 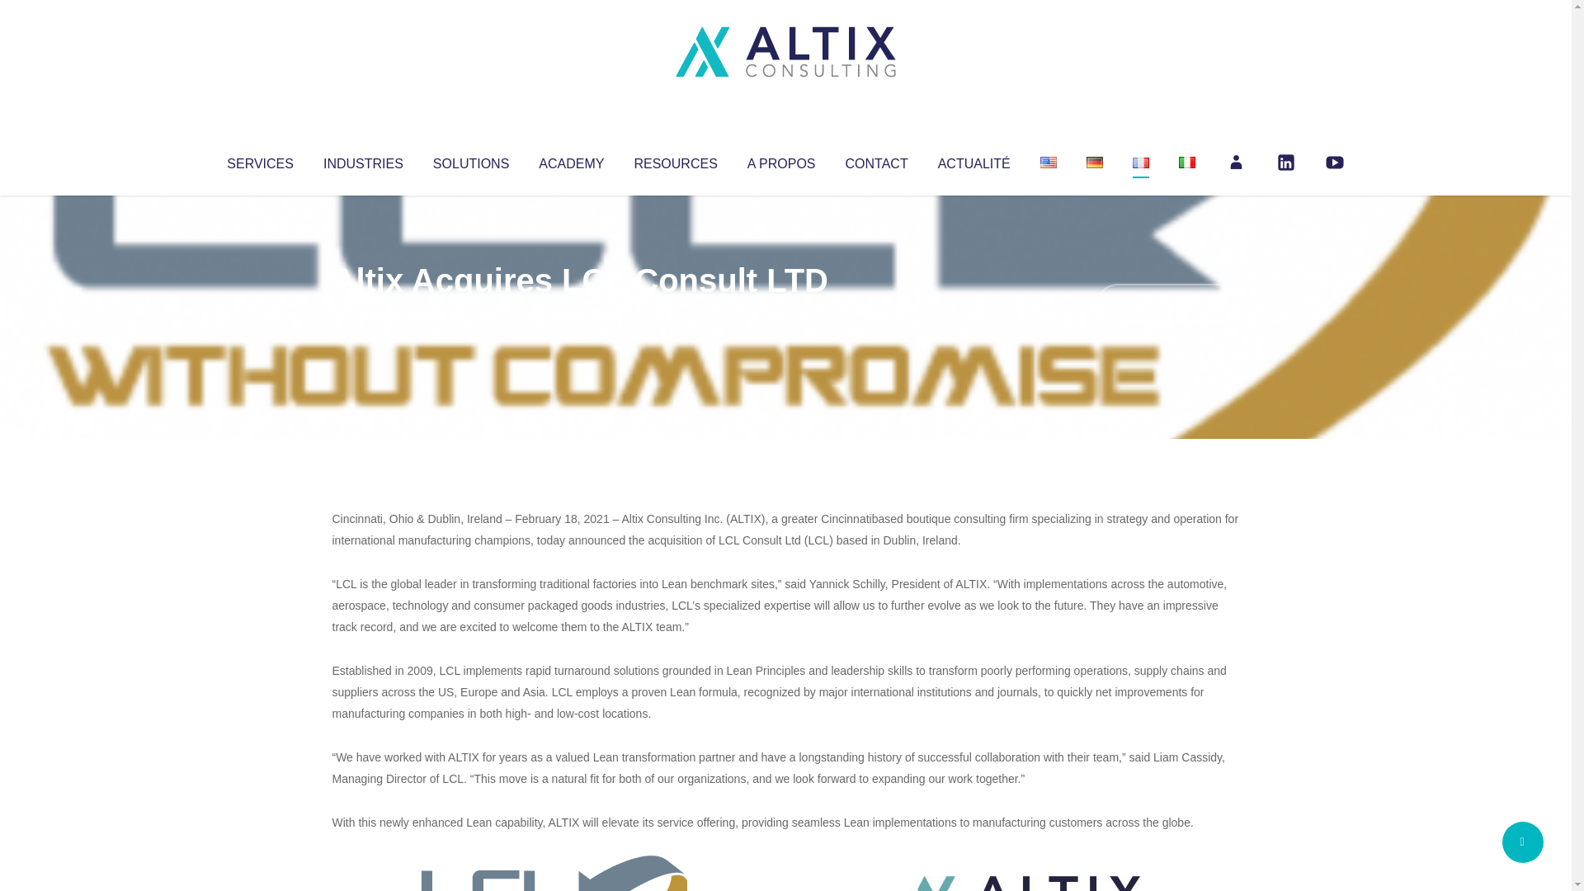 I want to click on SERVICES, so click(x=259, y=160).